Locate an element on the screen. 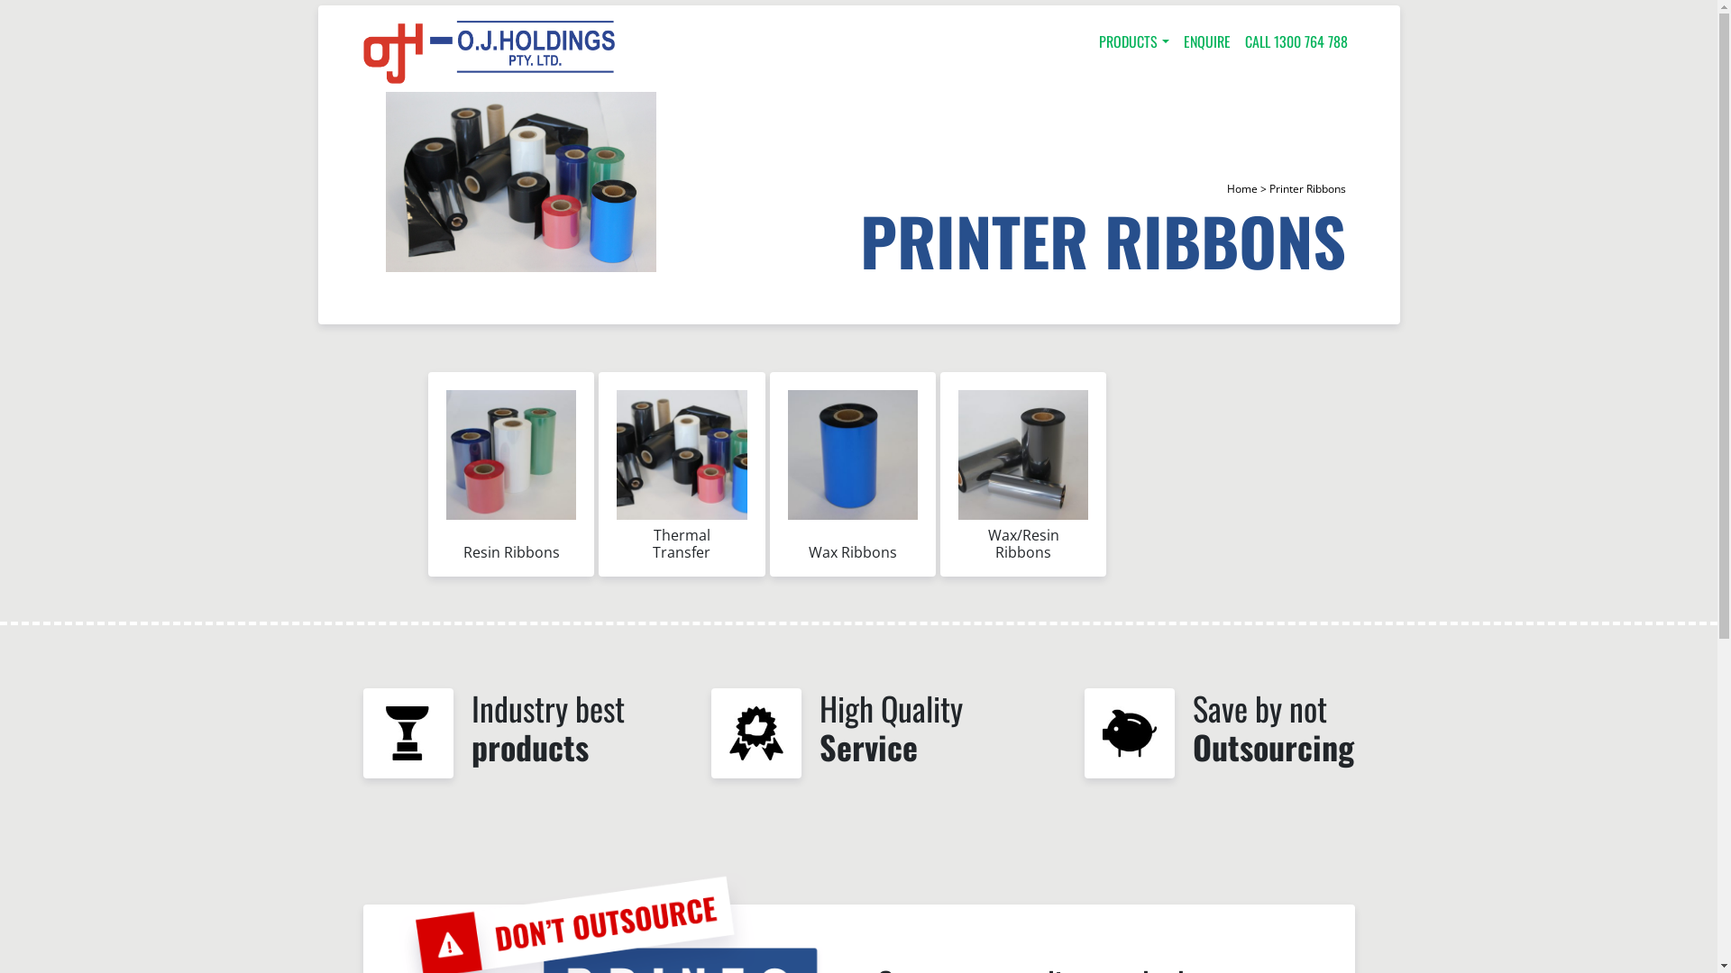 The width and height of the screenshot is (1731, 973). PRODUCTS is located at coordinates (1134, 41).